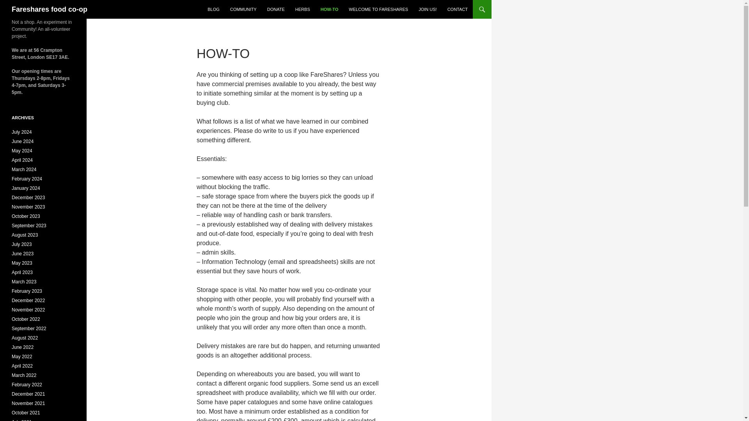 The height and width of the screenshot is (421, 749). I want to click on HOW-TO, so click(329, 9).